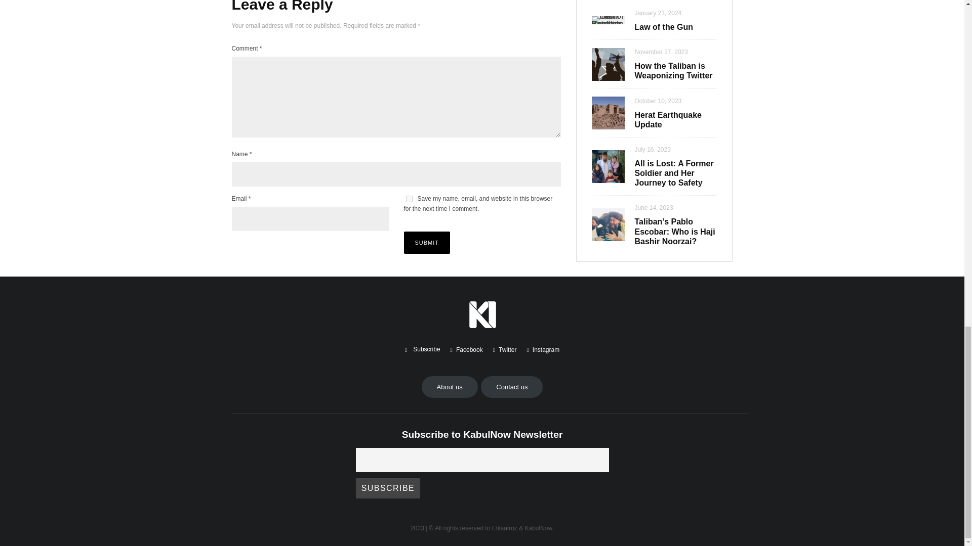 This screenshot has width=972, height=546. I want to click on yes, so click(409, 198).